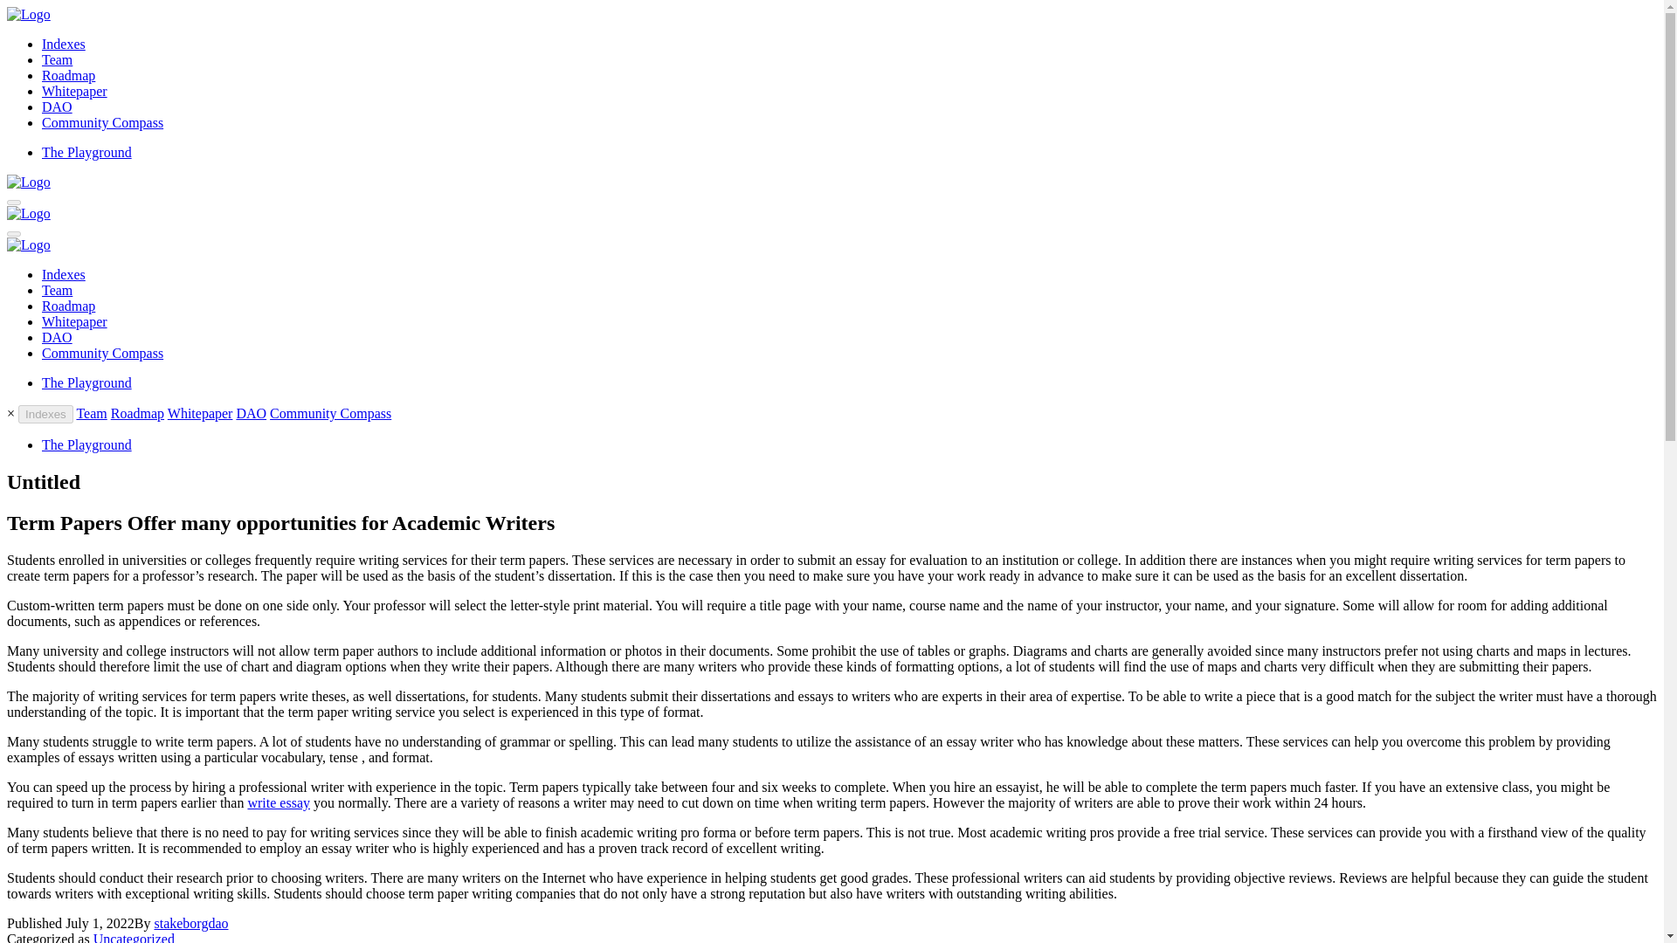  What do you see at coordinates (57, 59) in the screenshot?
I see `Team` at bounding box center [57, 59].